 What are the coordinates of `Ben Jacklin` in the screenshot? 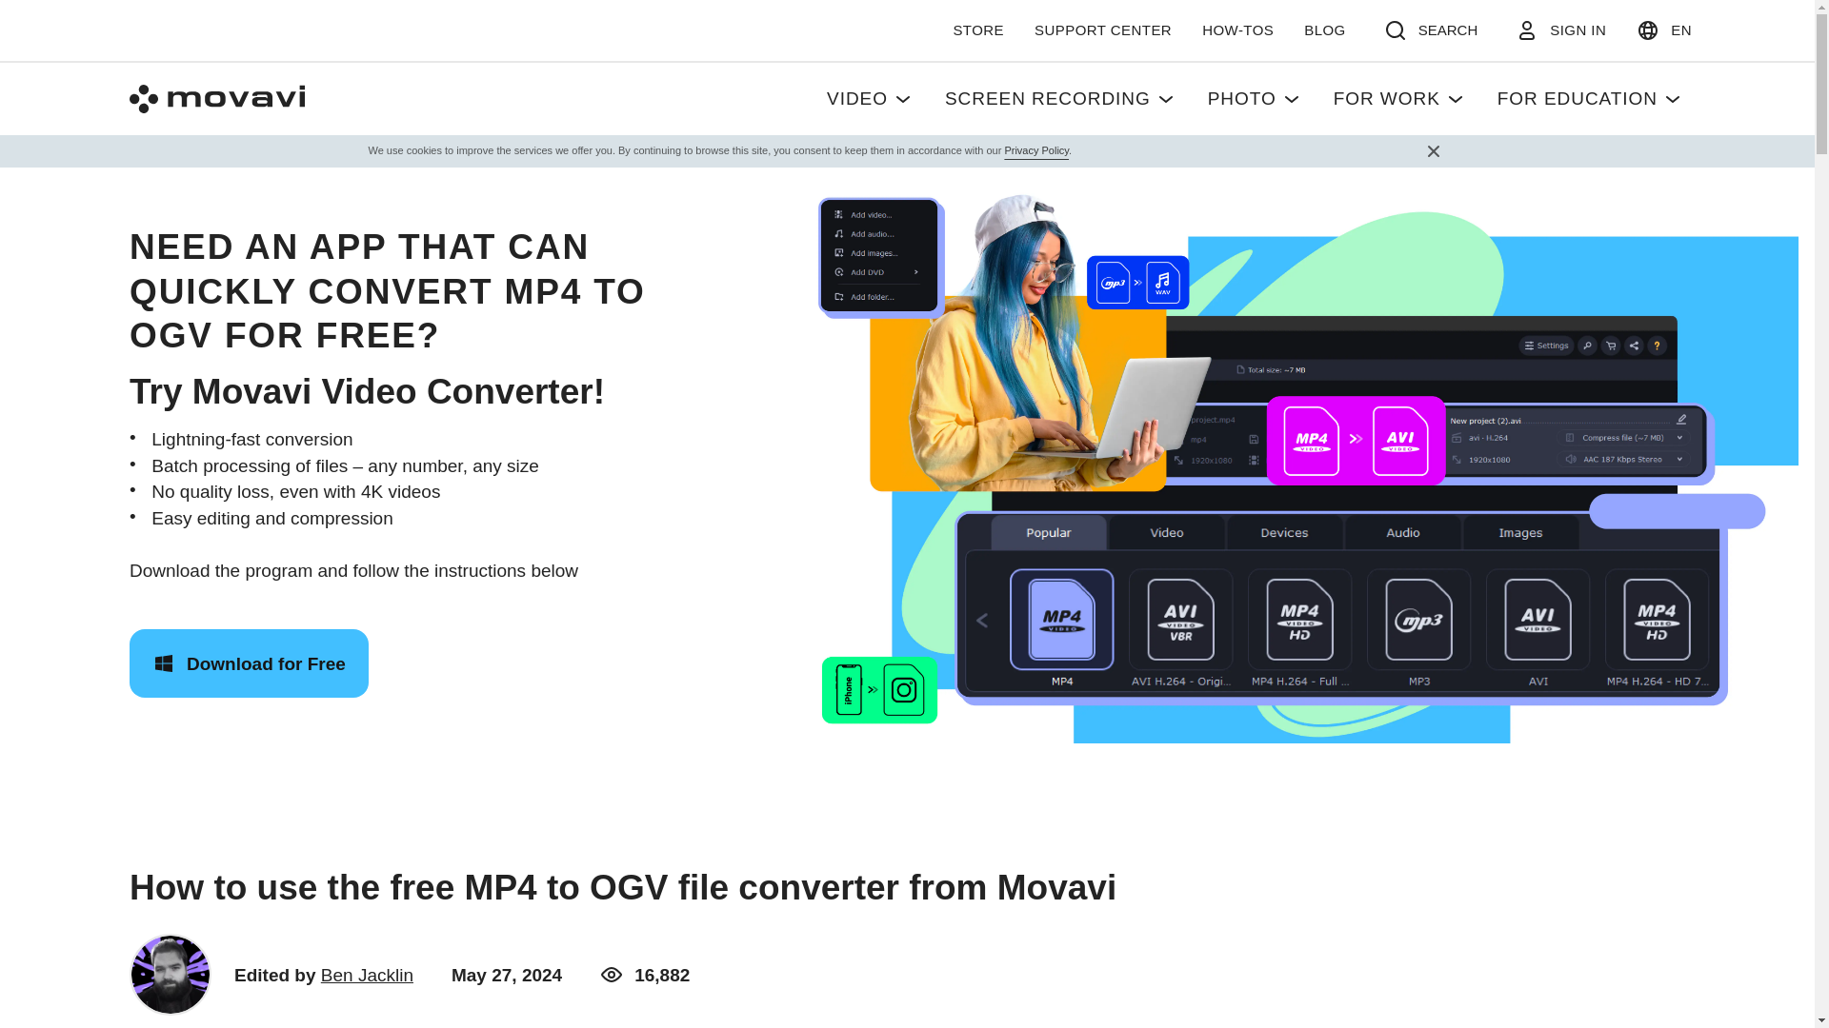 It's located at (367, 975).